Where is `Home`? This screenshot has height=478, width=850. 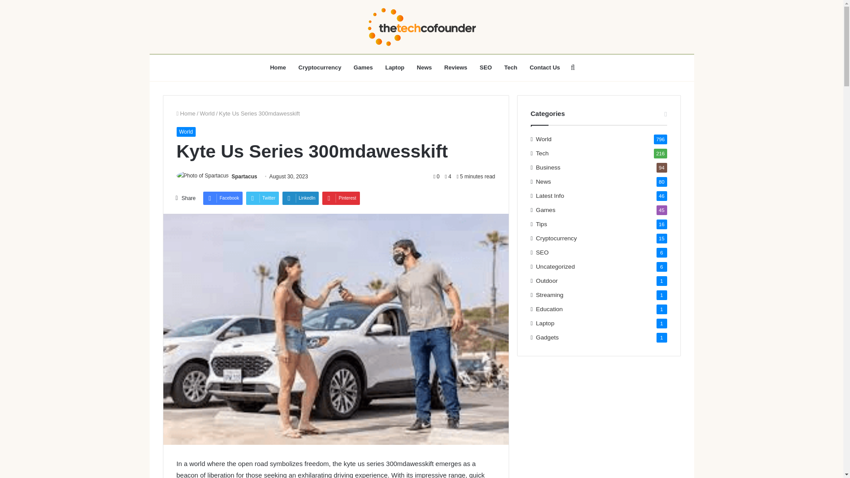
Home is located at coordinates (278, 67).